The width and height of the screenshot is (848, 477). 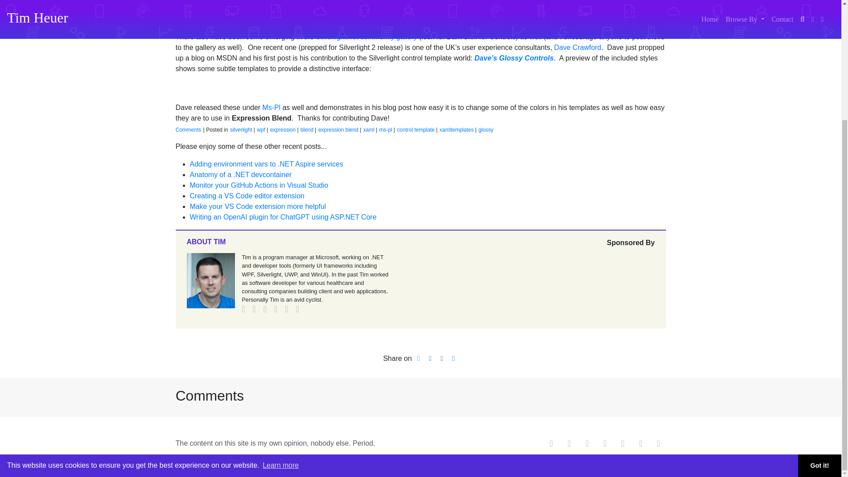 What do you see at coordinates (261, 130) in the screenshot?
I see `wpf` at bounding box center [261, 130].